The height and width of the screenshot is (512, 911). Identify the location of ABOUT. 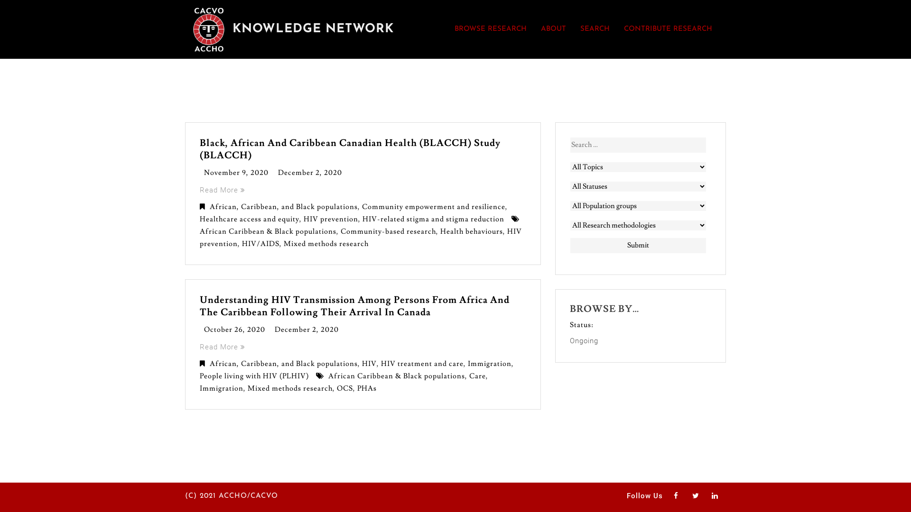
(553, 29).